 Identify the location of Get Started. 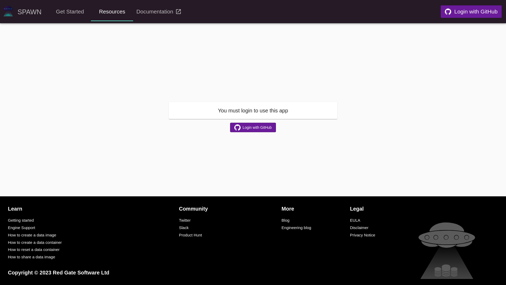
(70, 12).